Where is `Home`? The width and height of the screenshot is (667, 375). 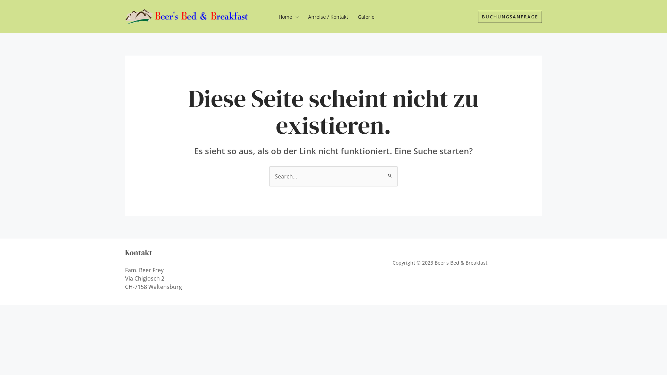 Home is located at coordinates (288, 17).